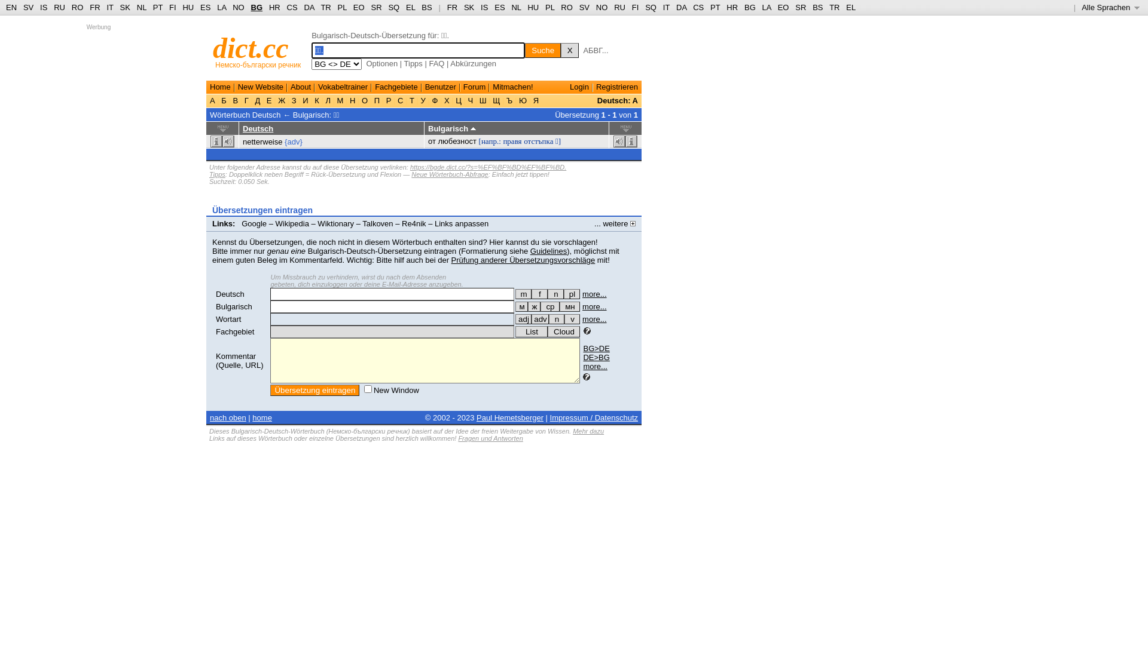 This screenshot has width=1148, height=645. What do you see at coordinates (570, 50) in the screenshot?
I see `X` at bounding box center [570, 50].